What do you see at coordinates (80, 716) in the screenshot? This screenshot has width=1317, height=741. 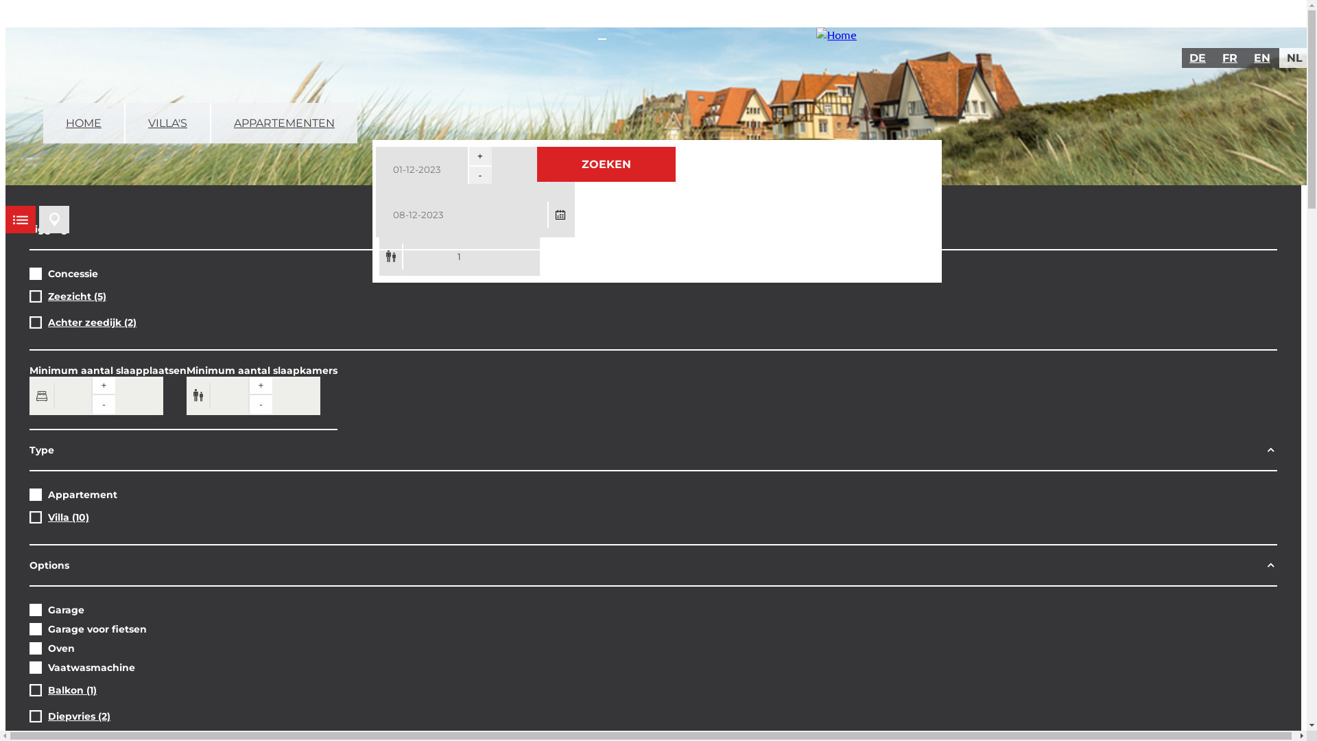 I see `Diepvries (2)
Diepvries-filter toepassen` at bounding box center [80, 716].